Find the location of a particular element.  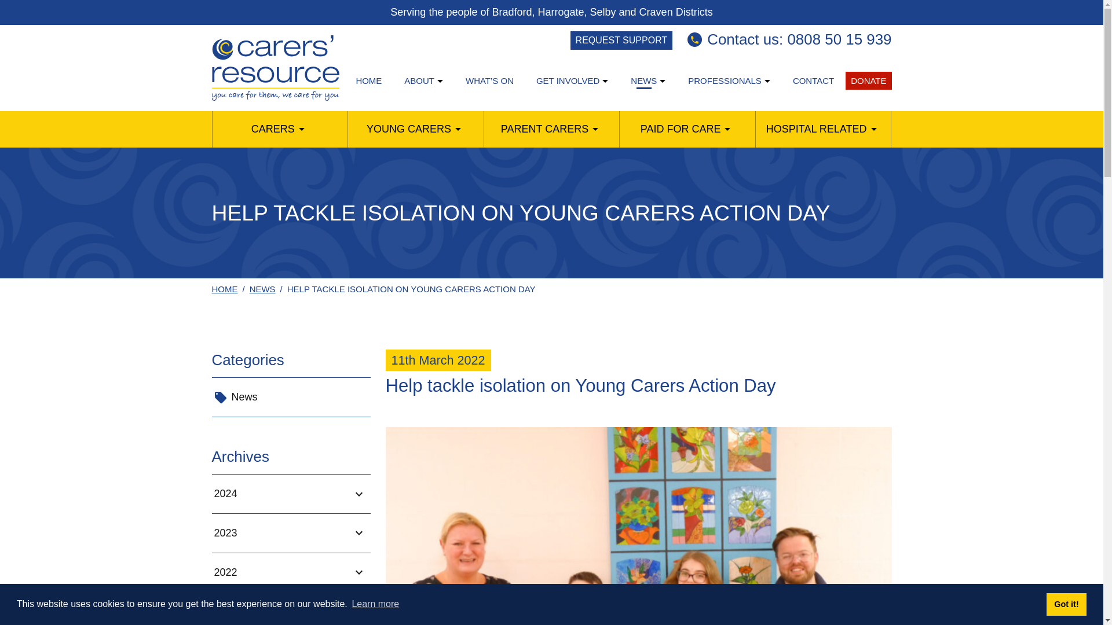

DONATE is located at coordinates (868, 81).